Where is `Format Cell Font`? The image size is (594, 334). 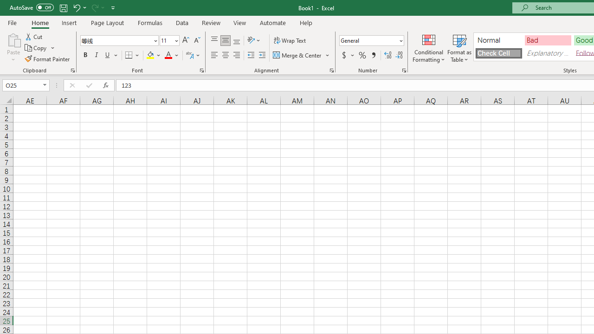
Format Cell Font is located at coordinates (201, 71).